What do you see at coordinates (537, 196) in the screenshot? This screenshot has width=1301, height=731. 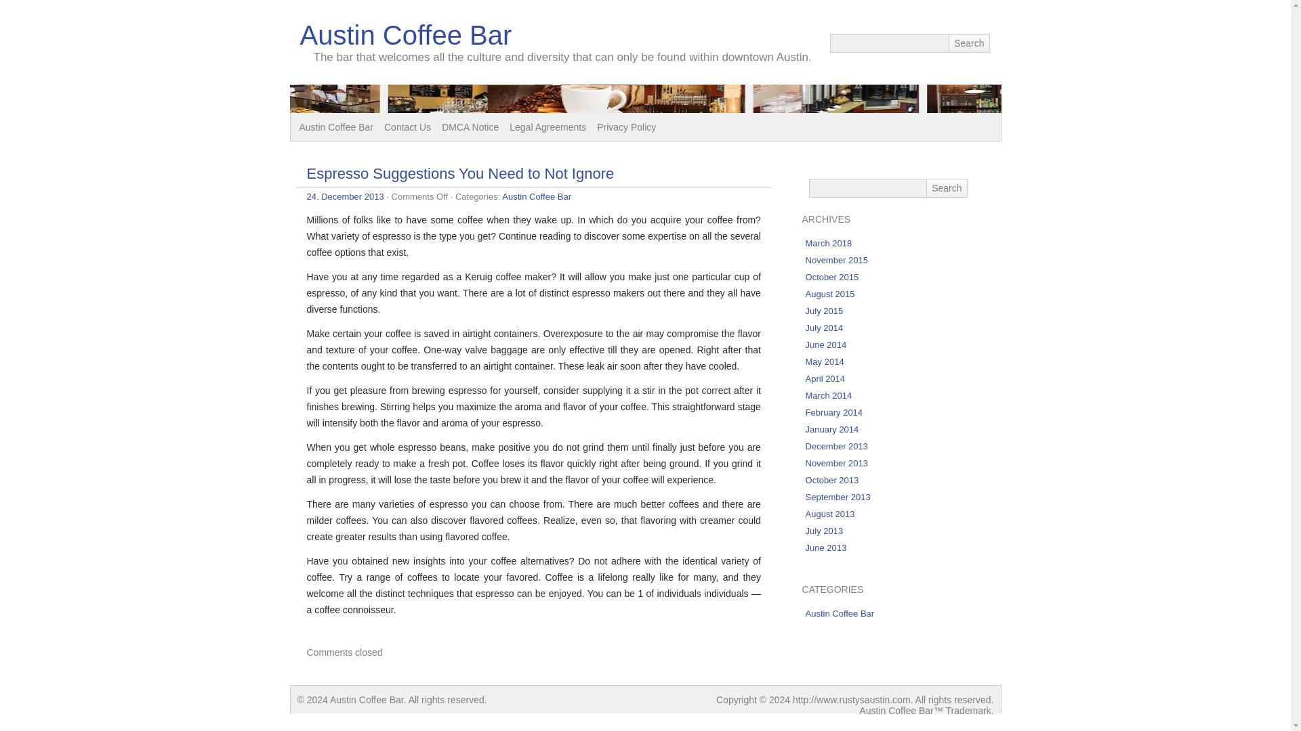 I see `Austin Coffee Bar` at bounding box center [537, 196].